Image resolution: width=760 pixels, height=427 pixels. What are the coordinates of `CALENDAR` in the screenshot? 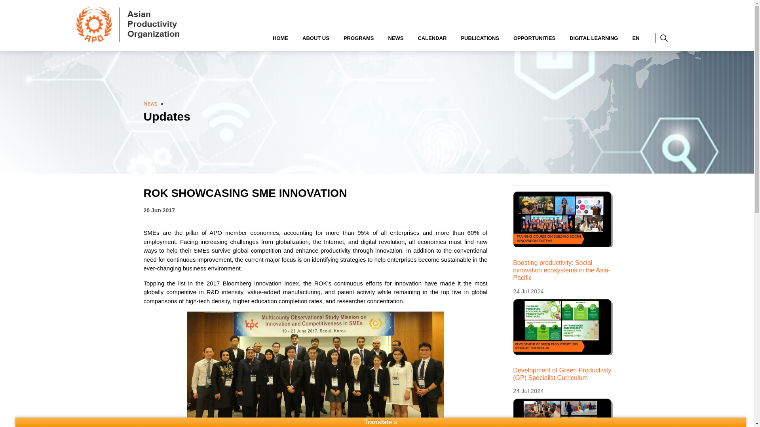 It's located at (432, 38).